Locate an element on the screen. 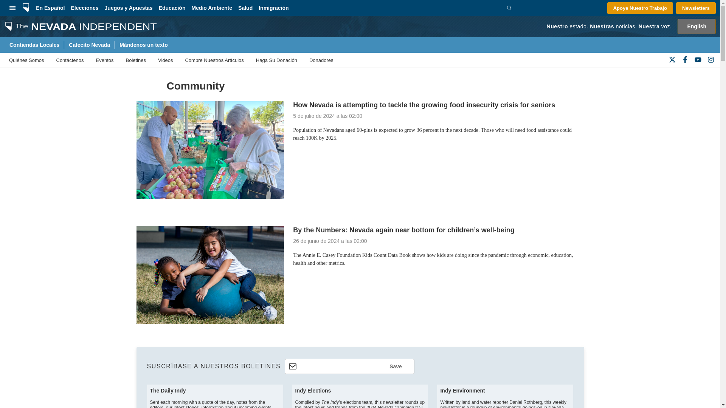 The width and height of the screenshot is (726, 408). Salud is located at coordinates (245, 8).